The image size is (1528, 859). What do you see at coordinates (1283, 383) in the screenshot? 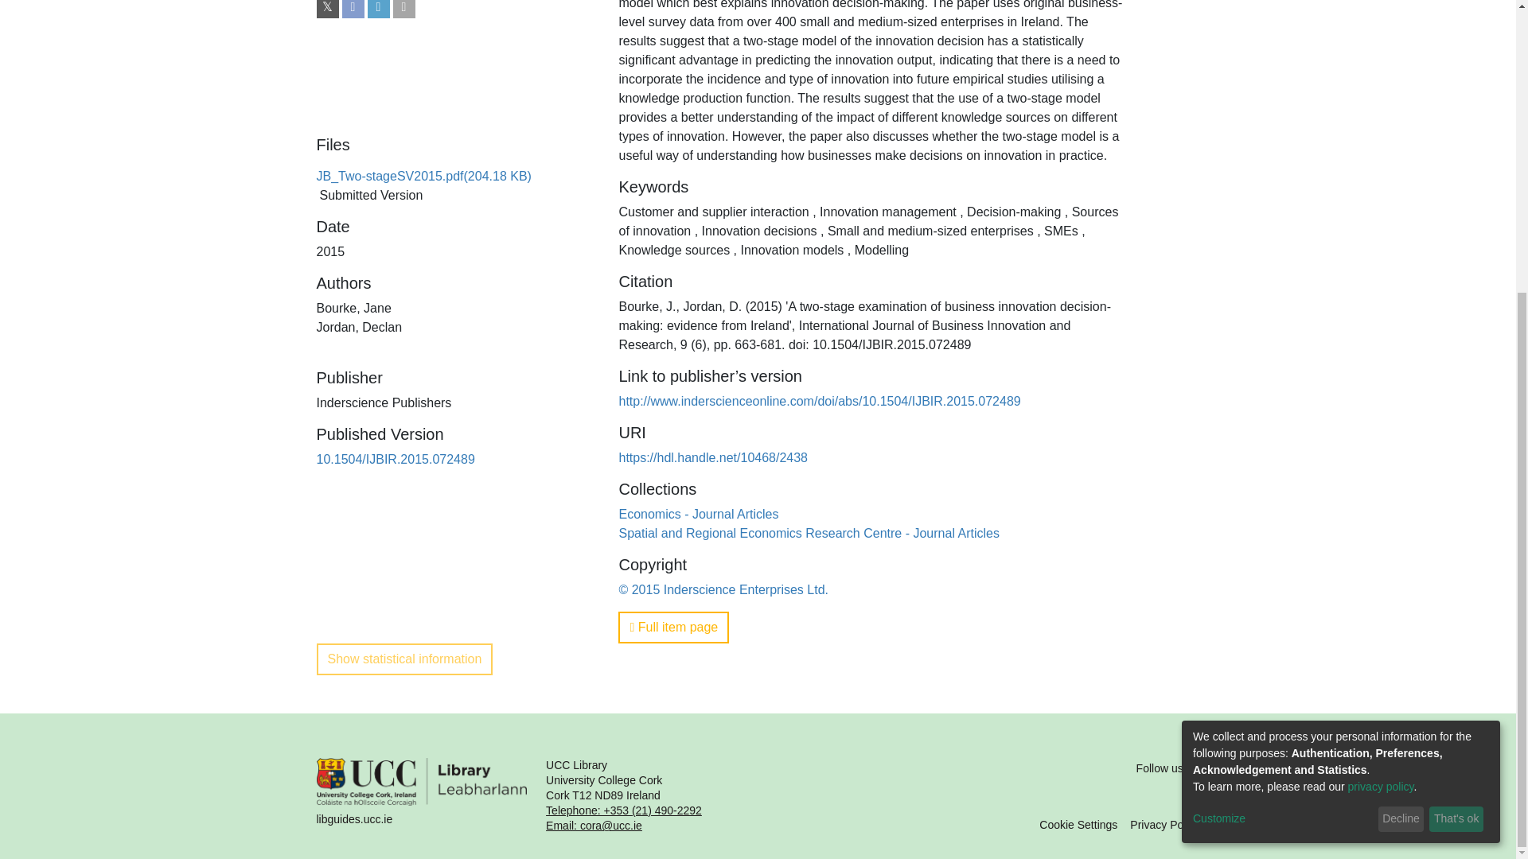
I see `Customize` at bounding box center [1283, 383].